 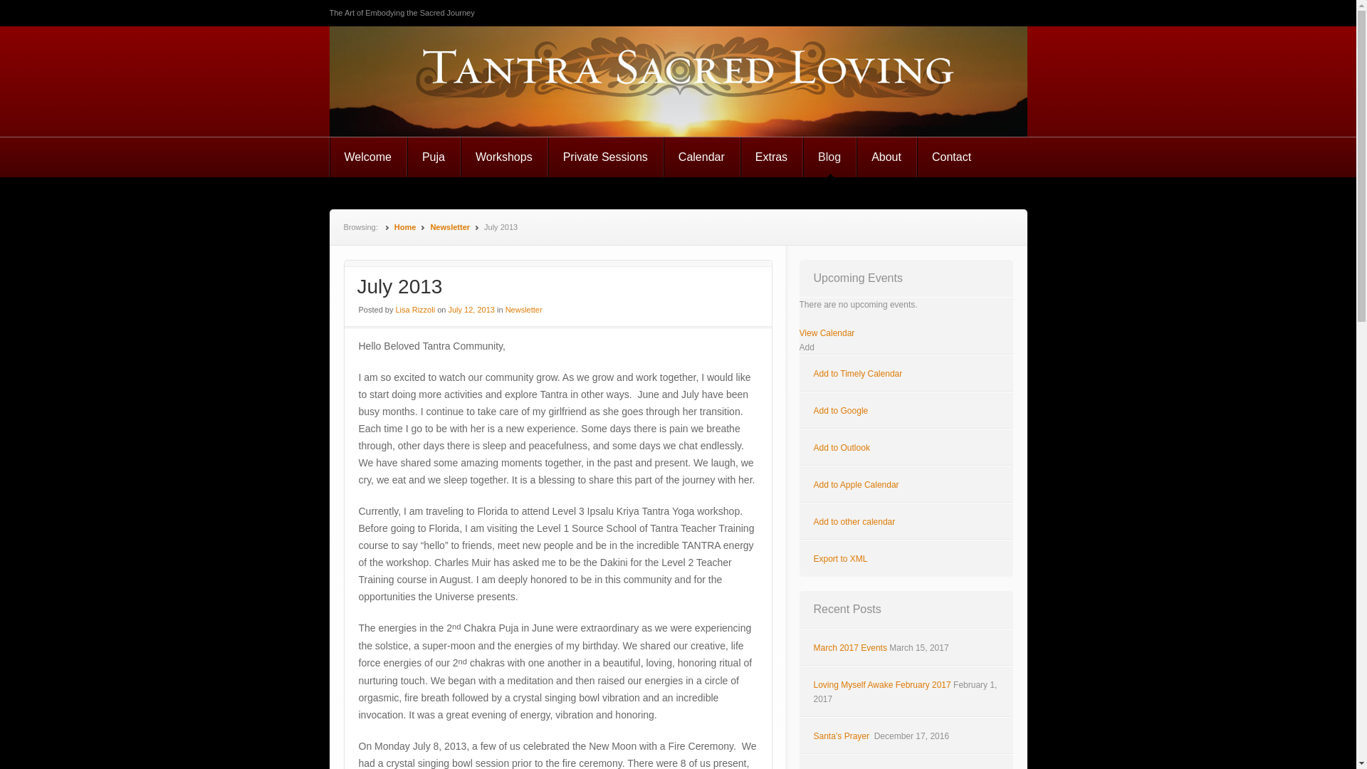 What do you see at coordinates (524, 309) in the screenshot?
I see `Newsletter` at bounding box center [524, 309].